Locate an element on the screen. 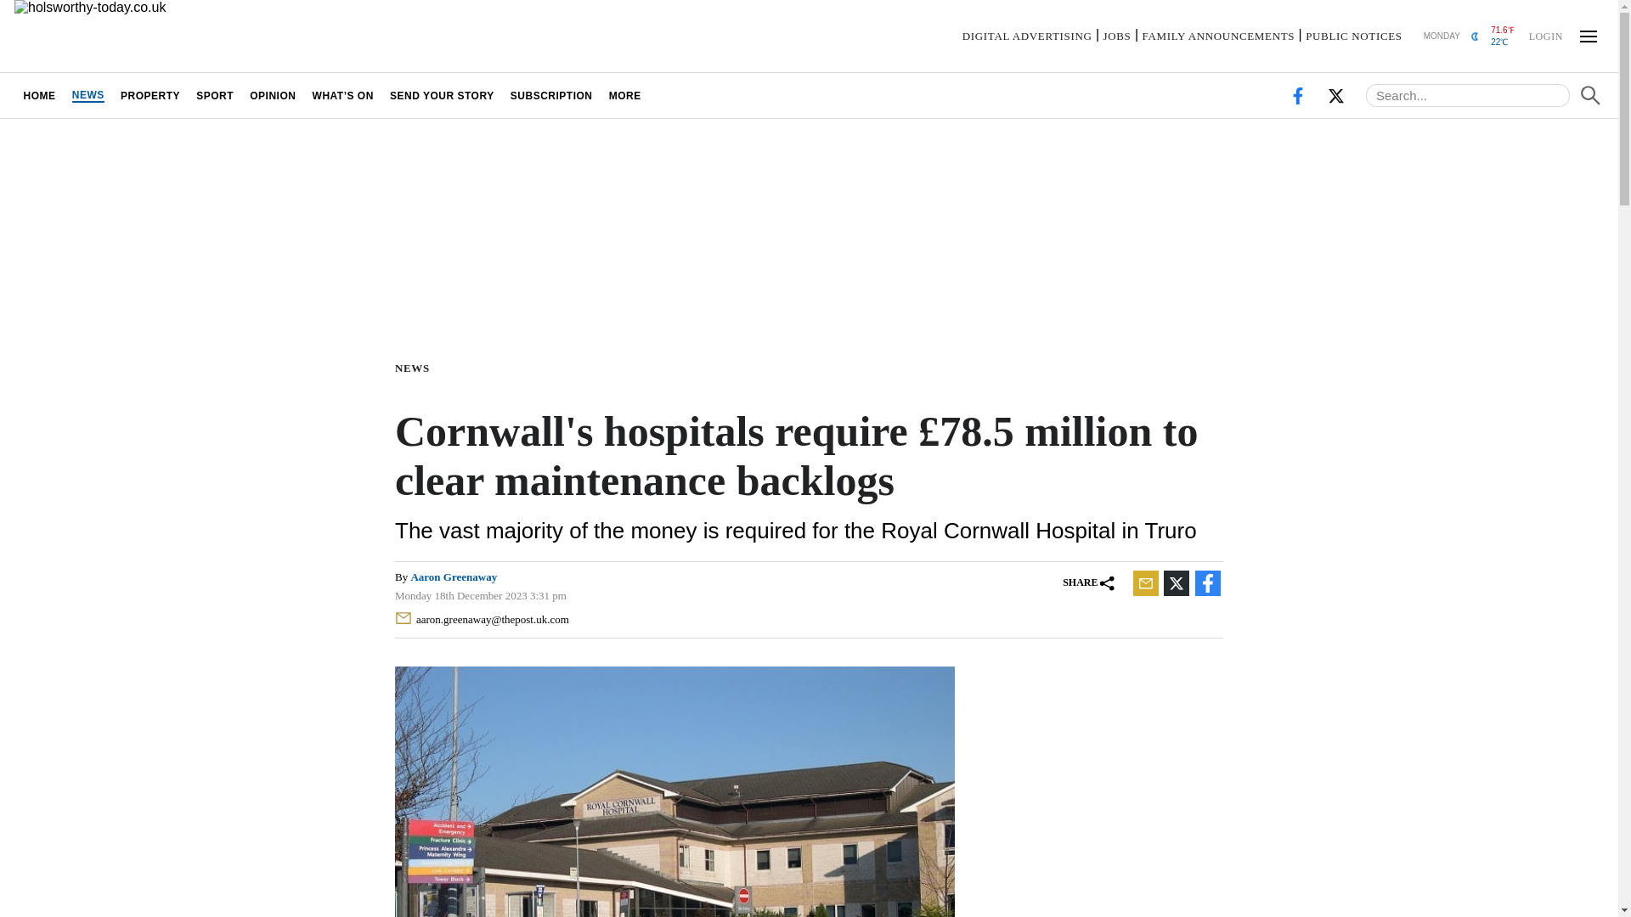 The height and width of the screenshot is (917, 1631). HOME is located at coordinates (39, 95).